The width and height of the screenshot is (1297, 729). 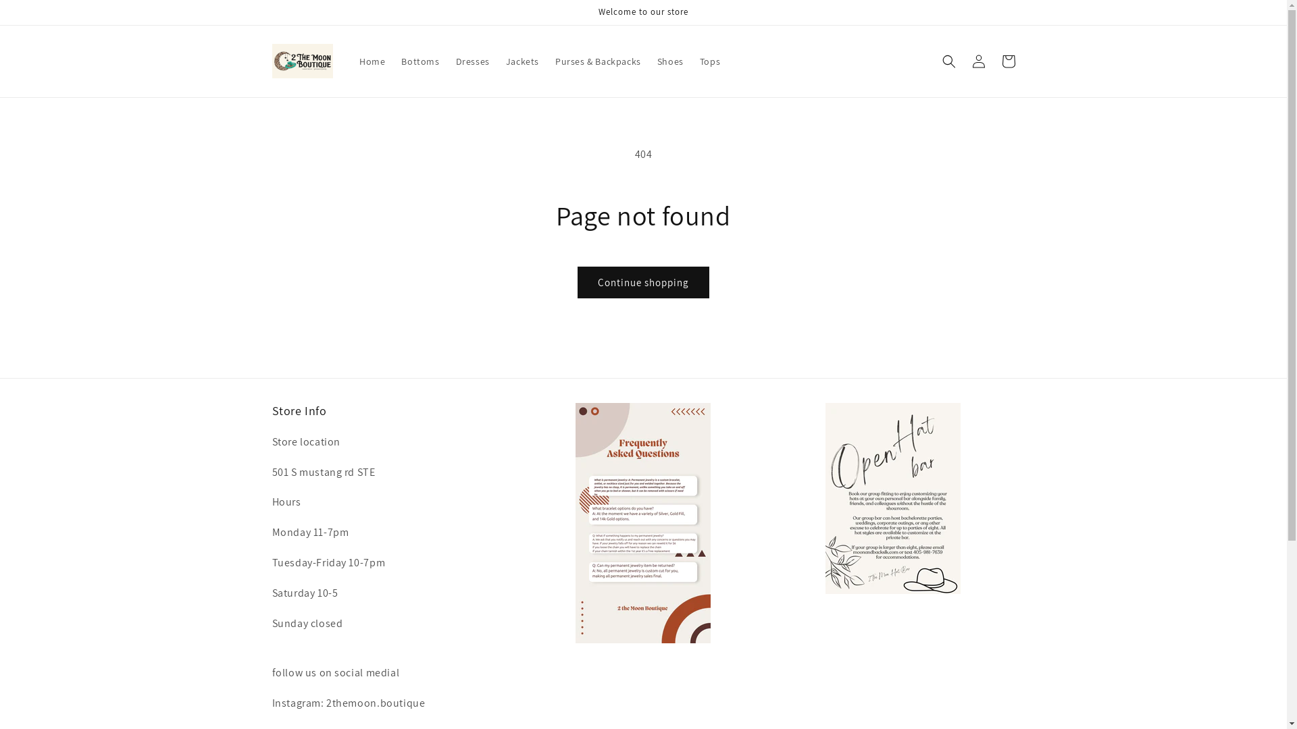 I want to click on Continue shopping, so click(x=643, y=282).